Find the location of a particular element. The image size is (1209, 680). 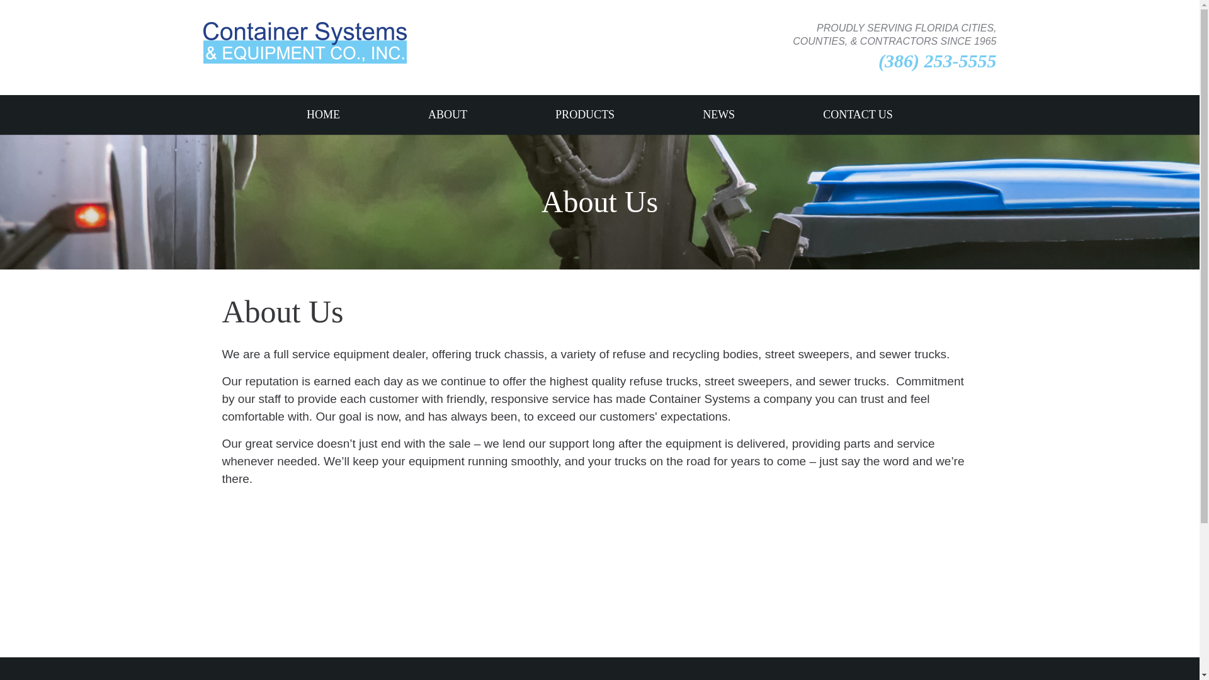

NEWS is located at coordinates (718, 115).